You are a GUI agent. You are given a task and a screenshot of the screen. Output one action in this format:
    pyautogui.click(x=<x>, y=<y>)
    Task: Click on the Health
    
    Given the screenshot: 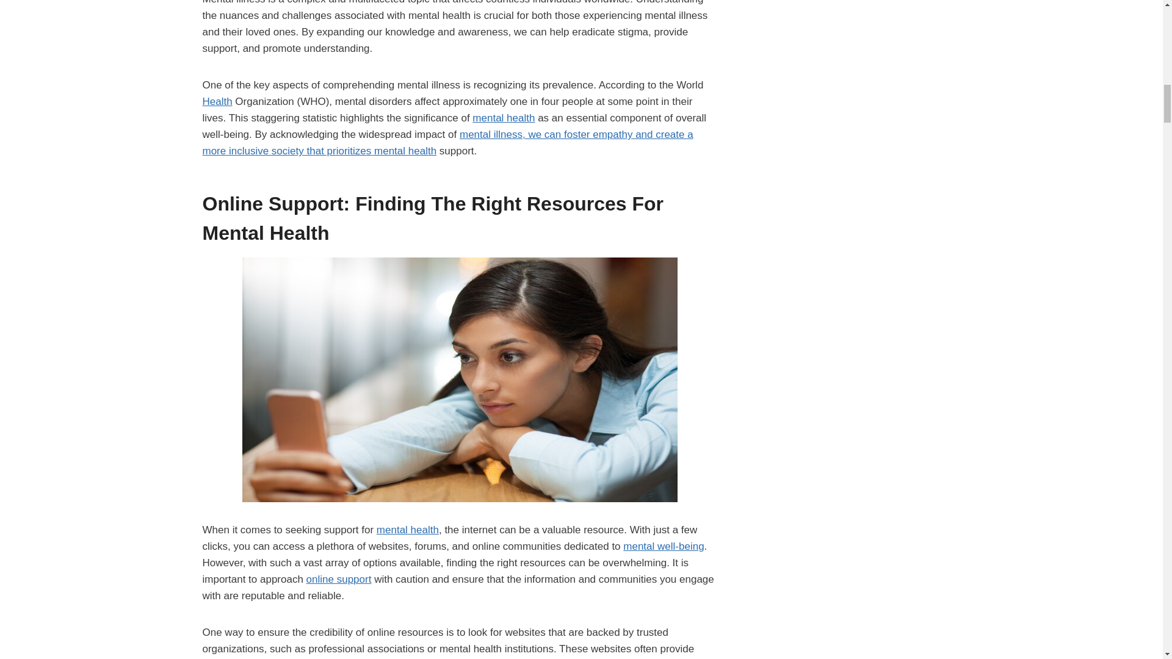 What is the action you would take?
    pyautogui.click(x=217, y=101)
    